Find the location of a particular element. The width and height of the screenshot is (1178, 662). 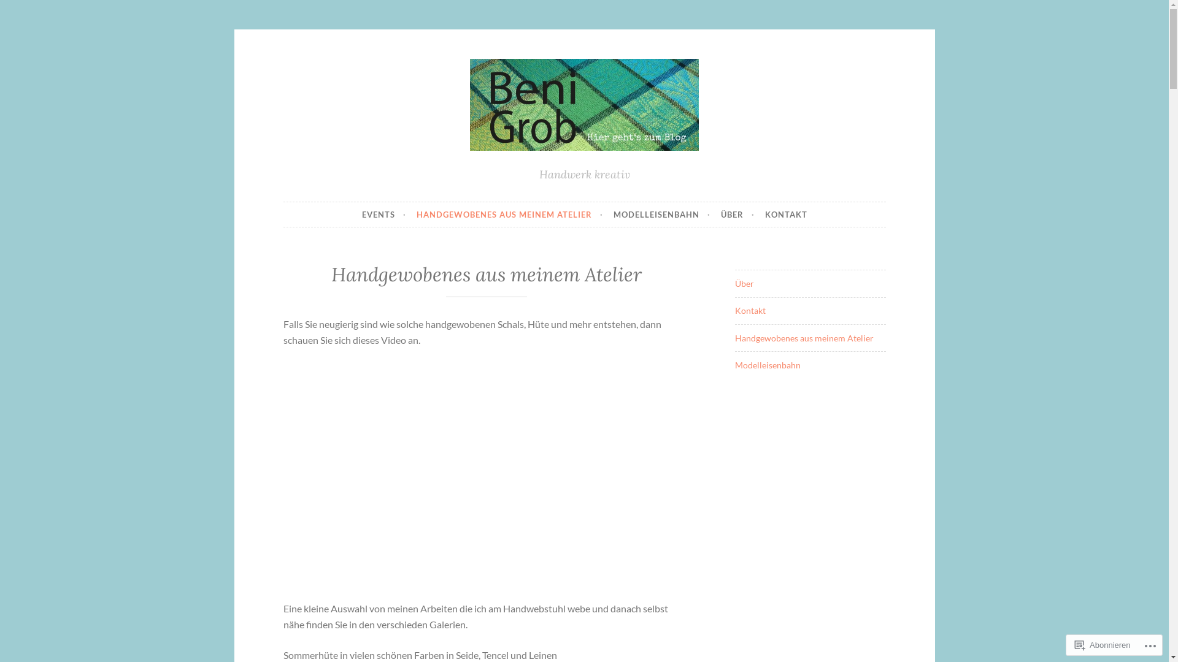

KONTAKT is located at coordinates (785, 215).